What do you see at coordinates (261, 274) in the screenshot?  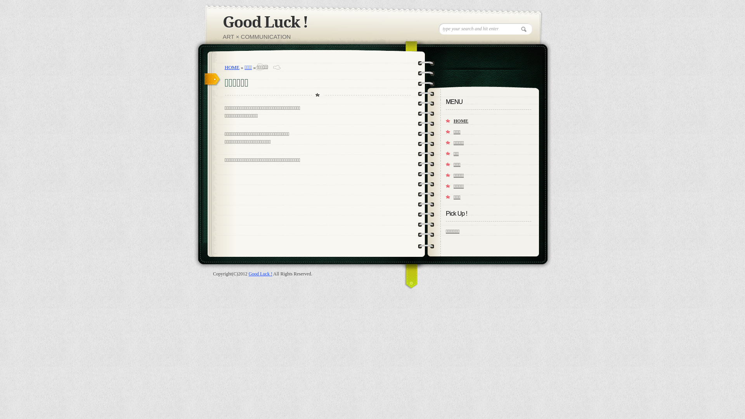 I see `Good Luck !` at bounding box center [261, 274].